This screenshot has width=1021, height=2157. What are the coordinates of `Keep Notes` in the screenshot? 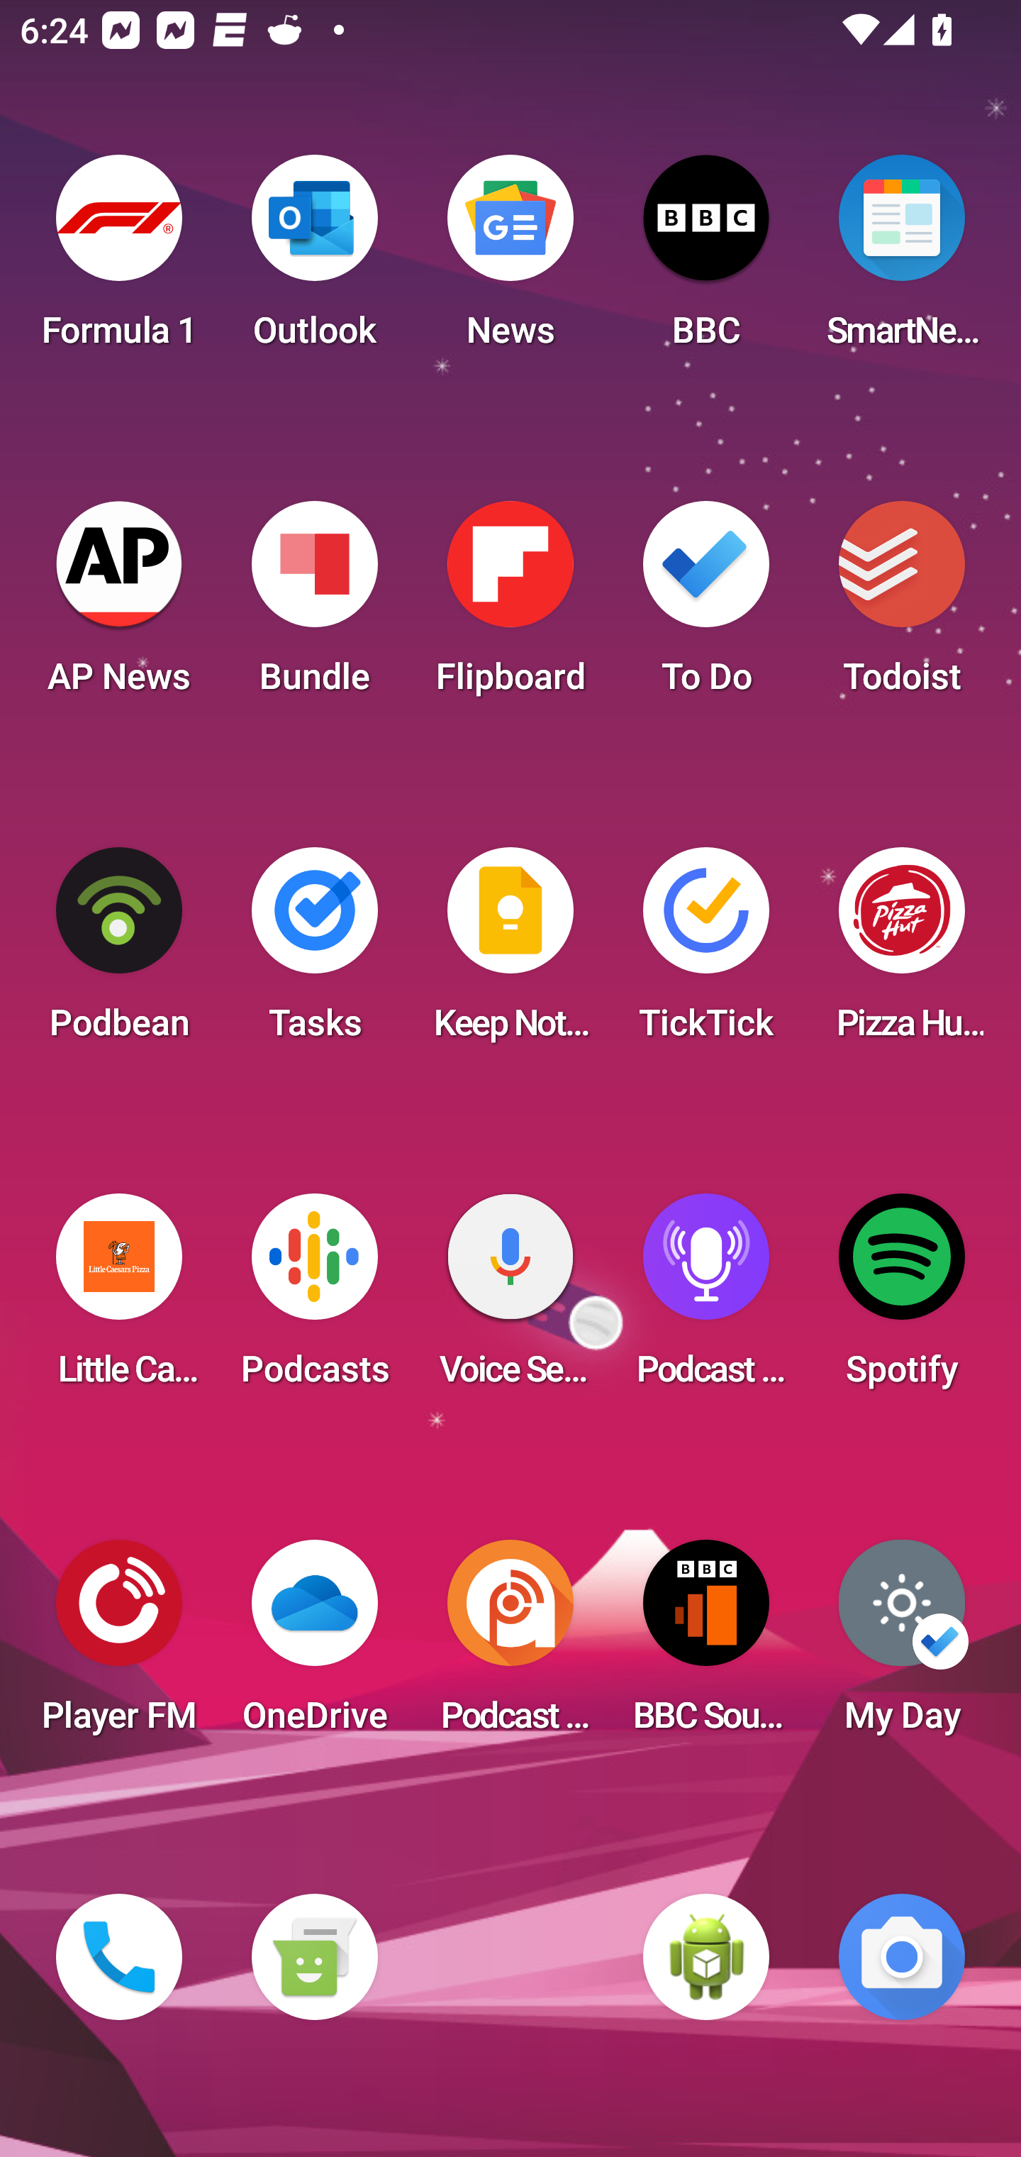 It's located at (510, 952).